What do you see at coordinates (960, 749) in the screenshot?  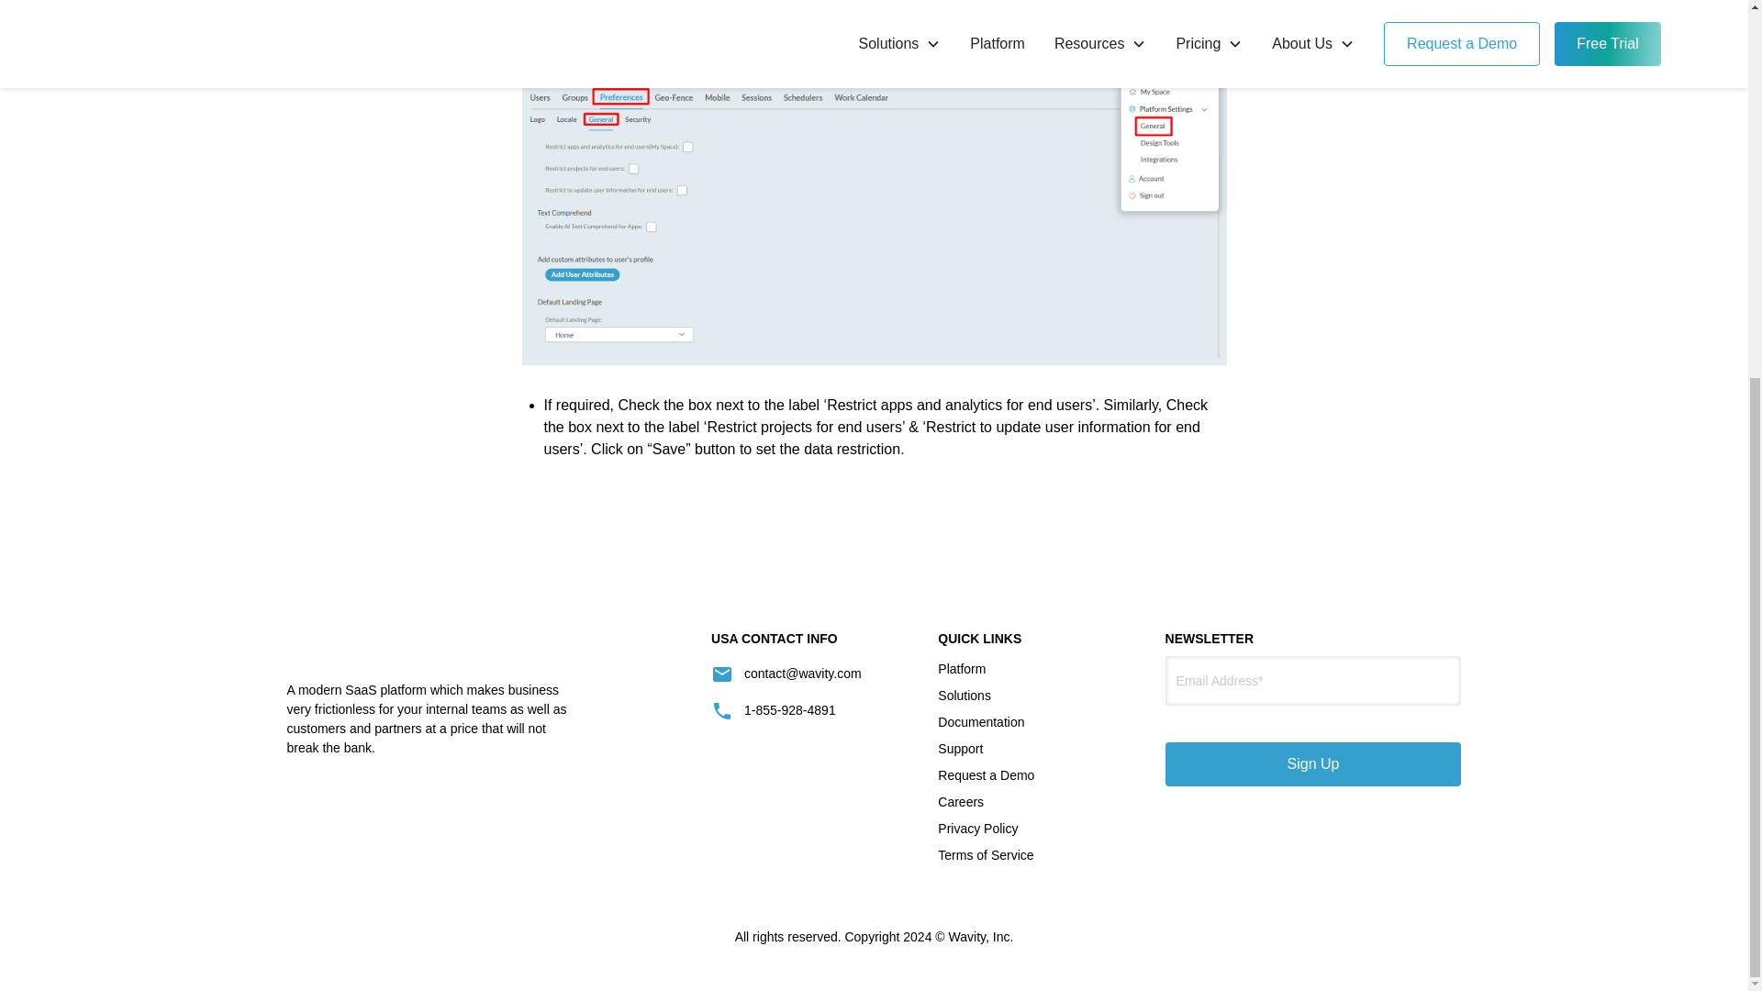 I see `Support` at bounding box center [960, 749].